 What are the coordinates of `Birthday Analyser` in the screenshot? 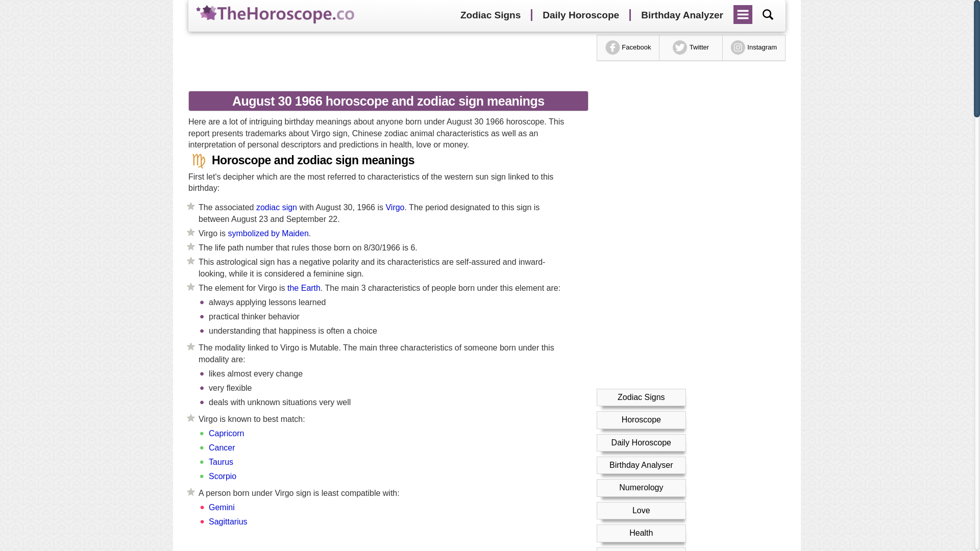 It's located at (641, 465).